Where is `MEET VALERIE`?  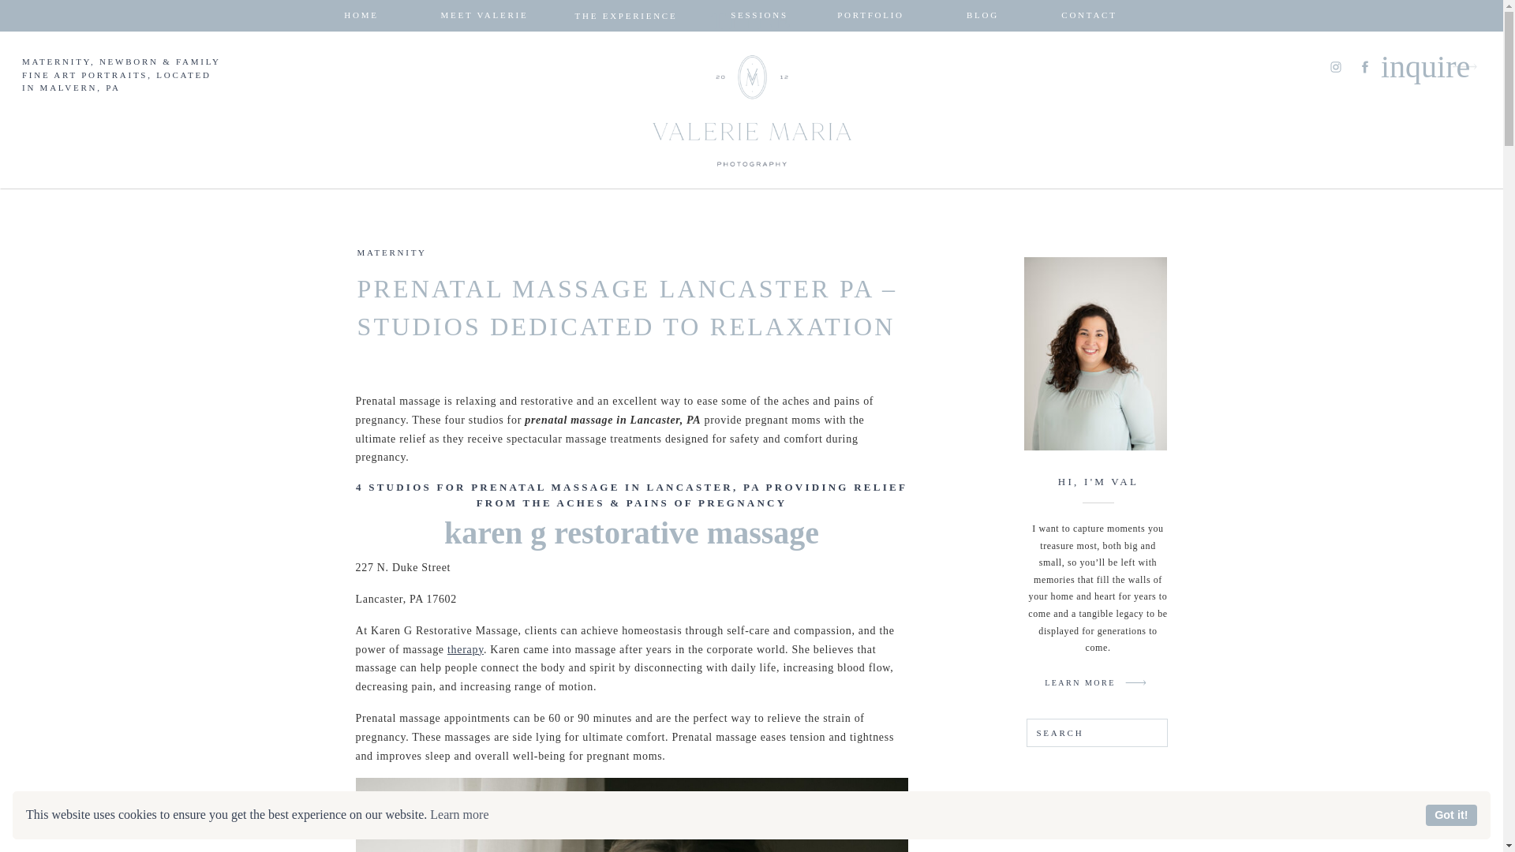
MEET VALERIE is located at coordinates (484, 16).